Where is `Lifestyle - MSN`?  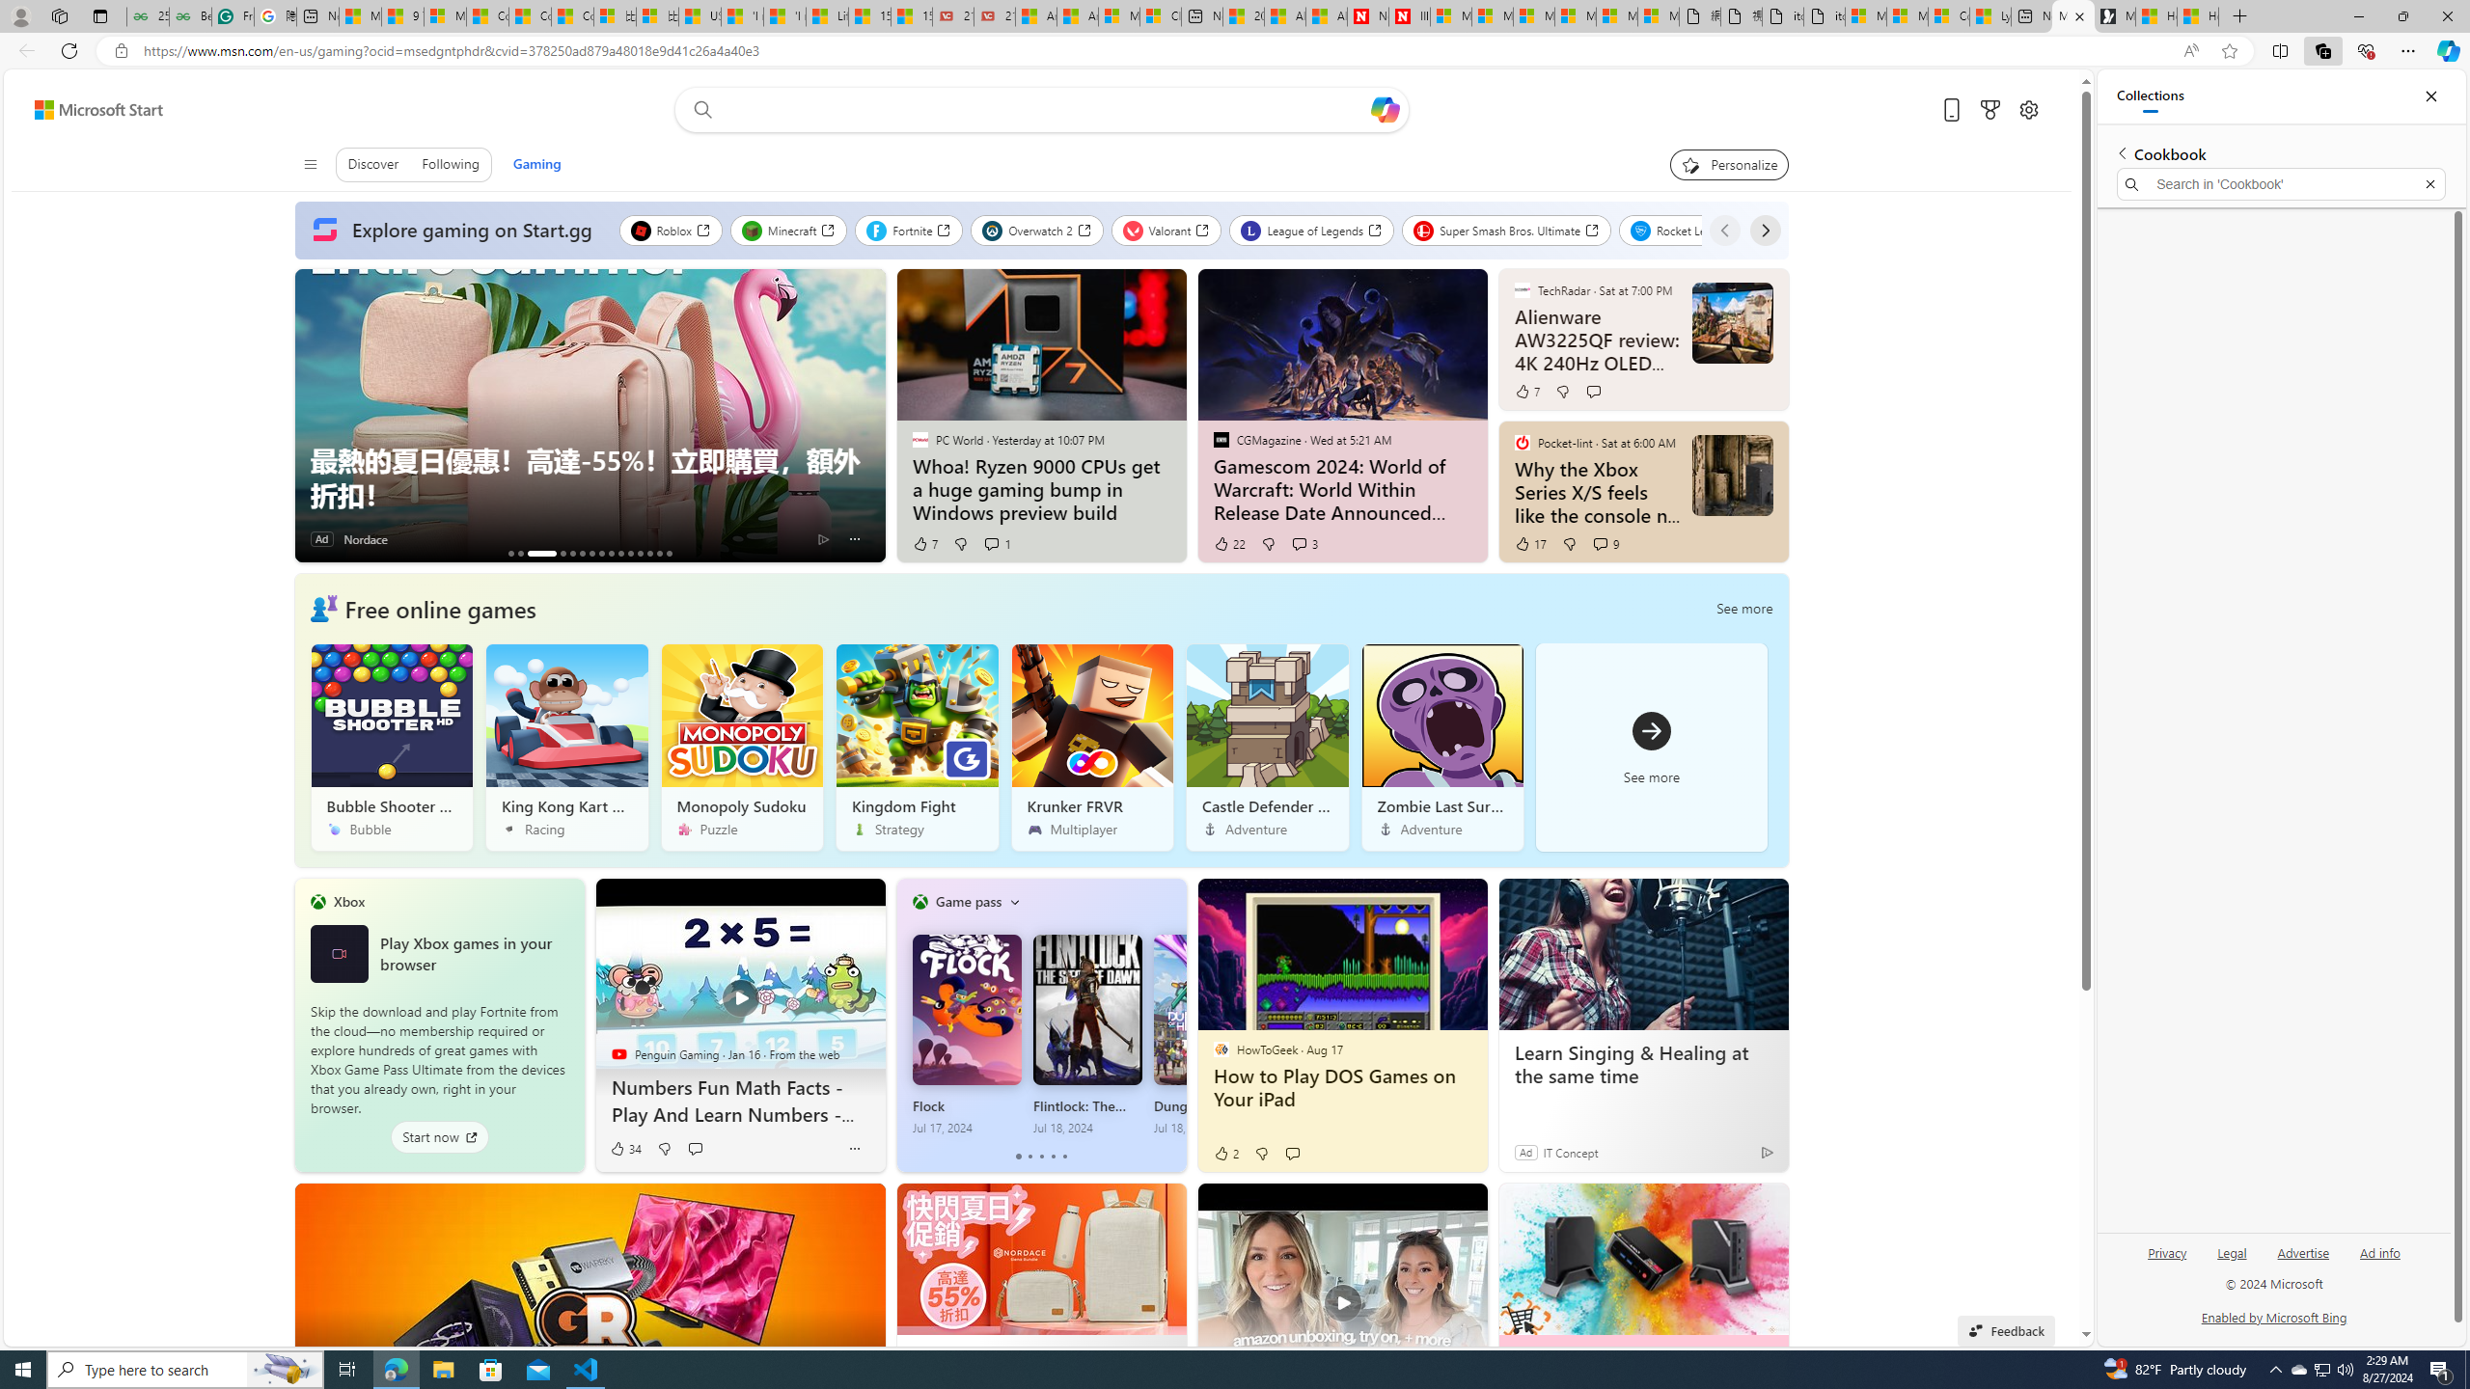 Lifestyle - MSN is located at coordinates (827, 16).